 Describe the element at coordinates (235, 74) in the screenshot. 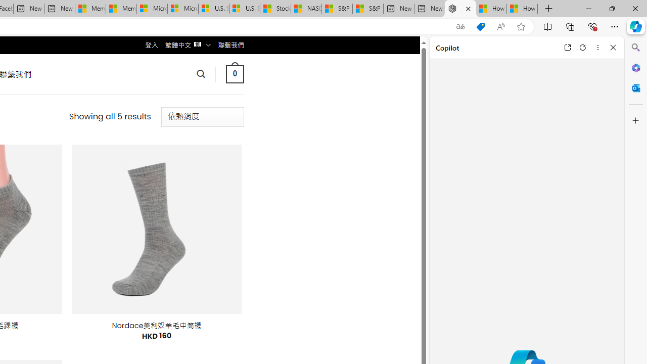

I see ` 0 ` at that location.